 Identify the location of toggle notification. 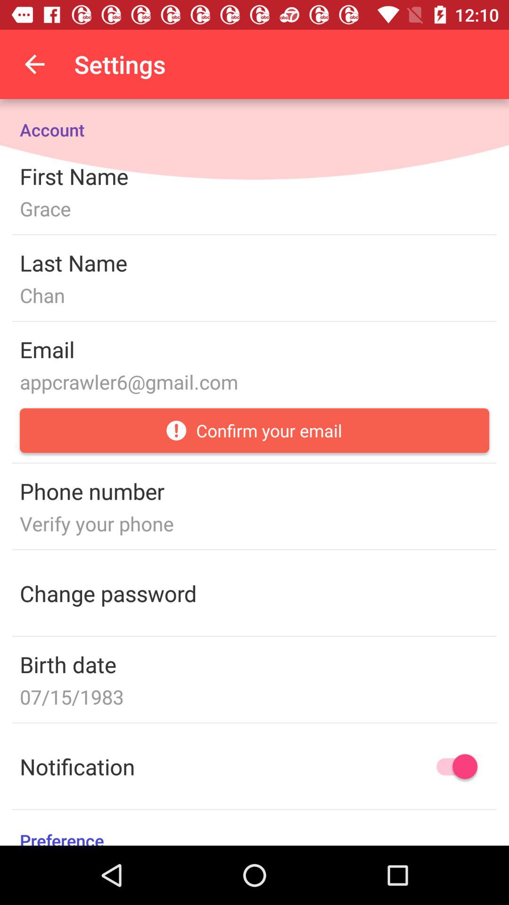
(452, 766).